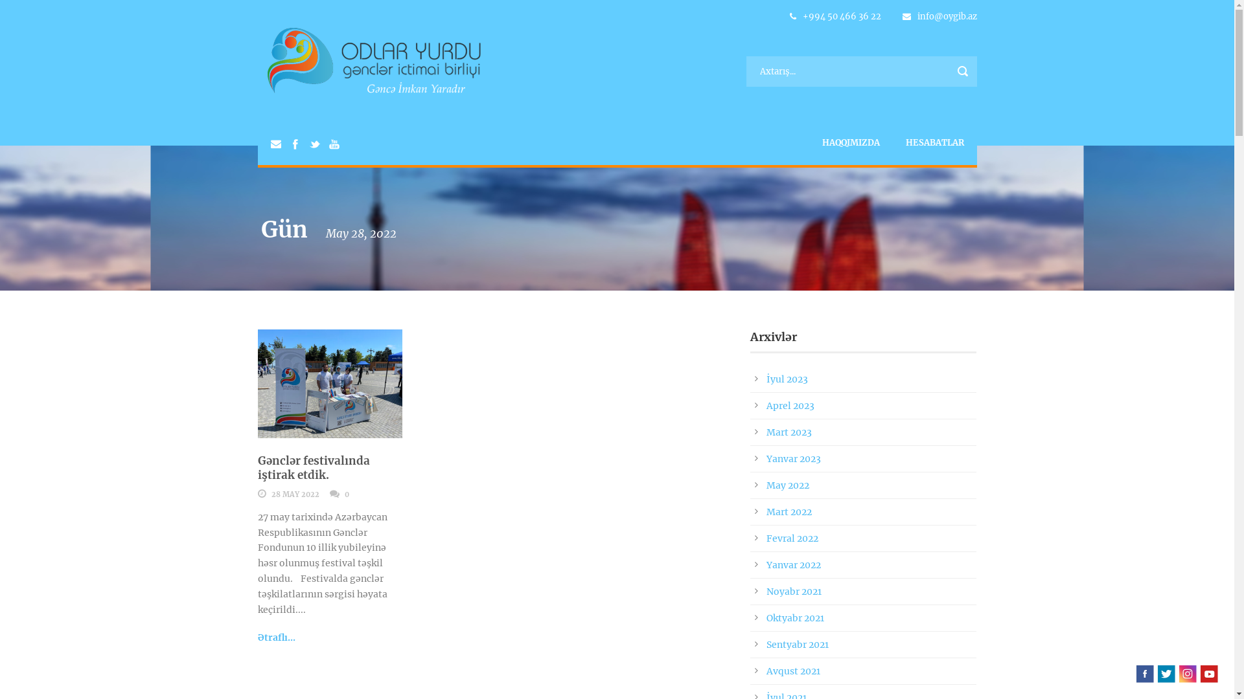 The image size is (1244, 699). Describe the element at coordinates (347, 494) in the screenshot. I see `0` at that location.